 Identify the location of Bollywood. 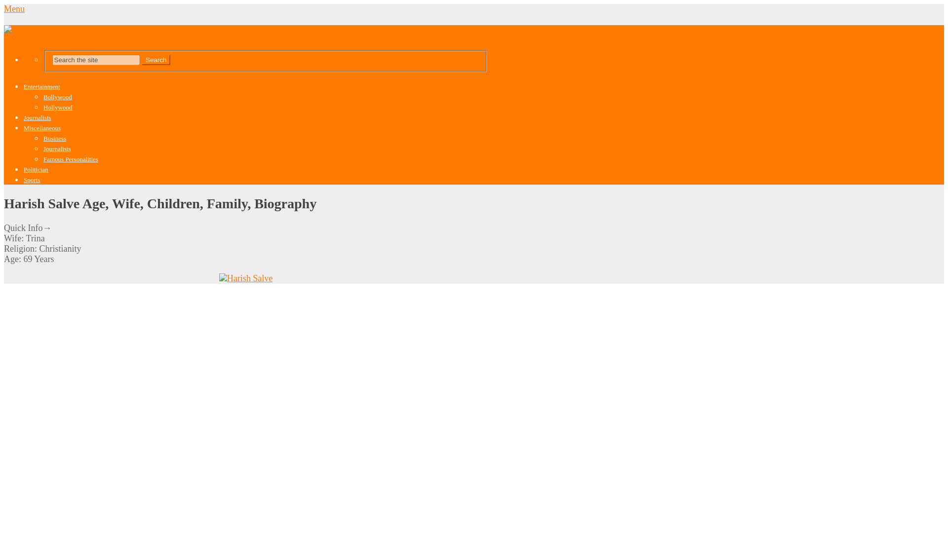
(57, 97).